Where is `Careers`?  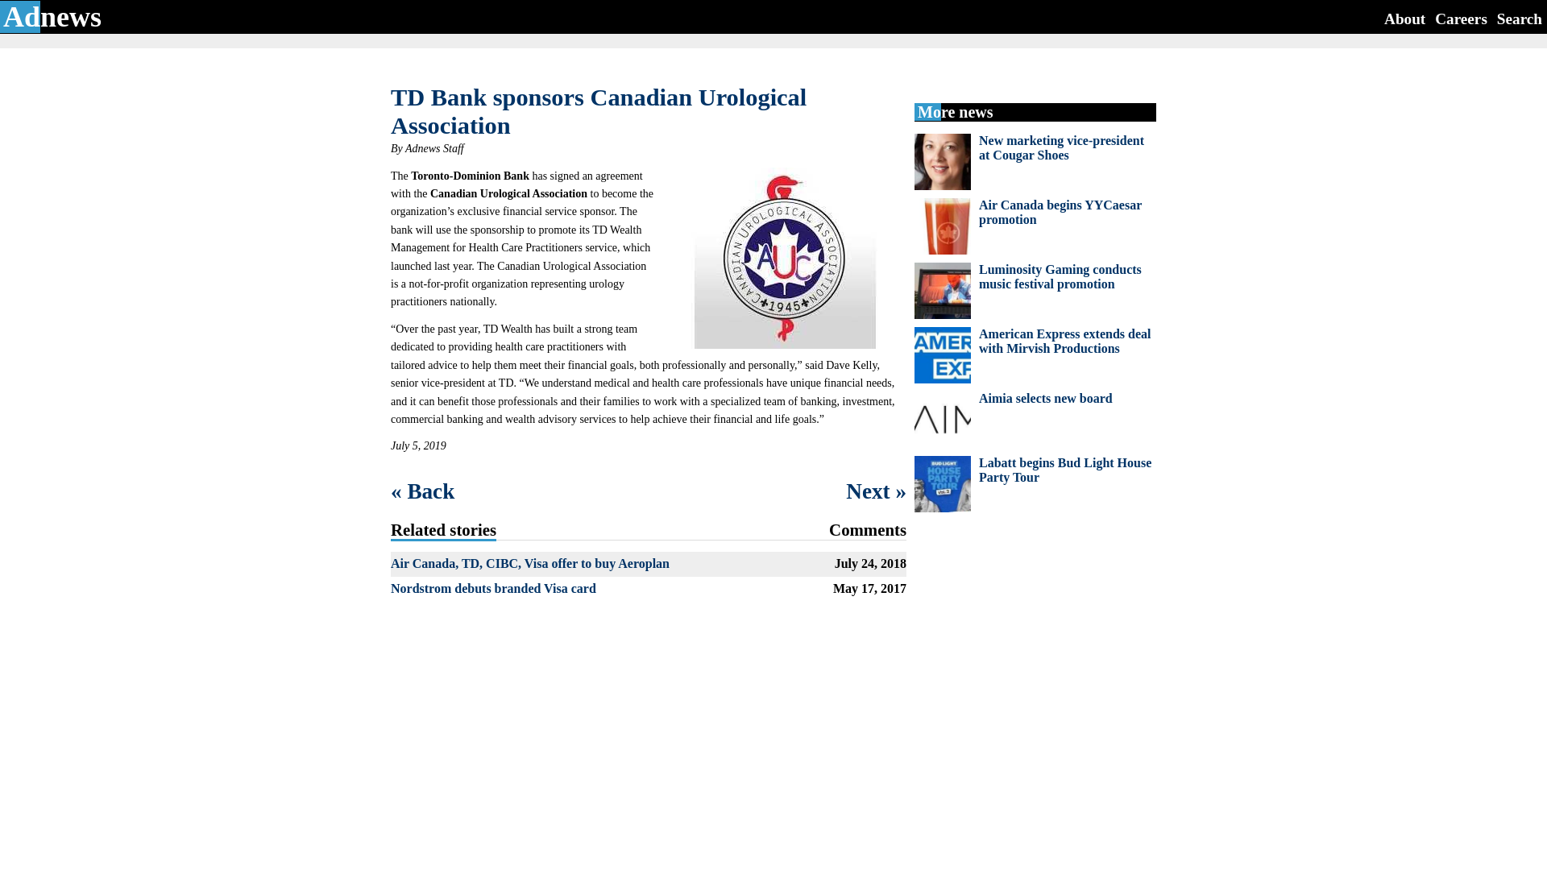 Careers is located at coordinates (1461, 18).